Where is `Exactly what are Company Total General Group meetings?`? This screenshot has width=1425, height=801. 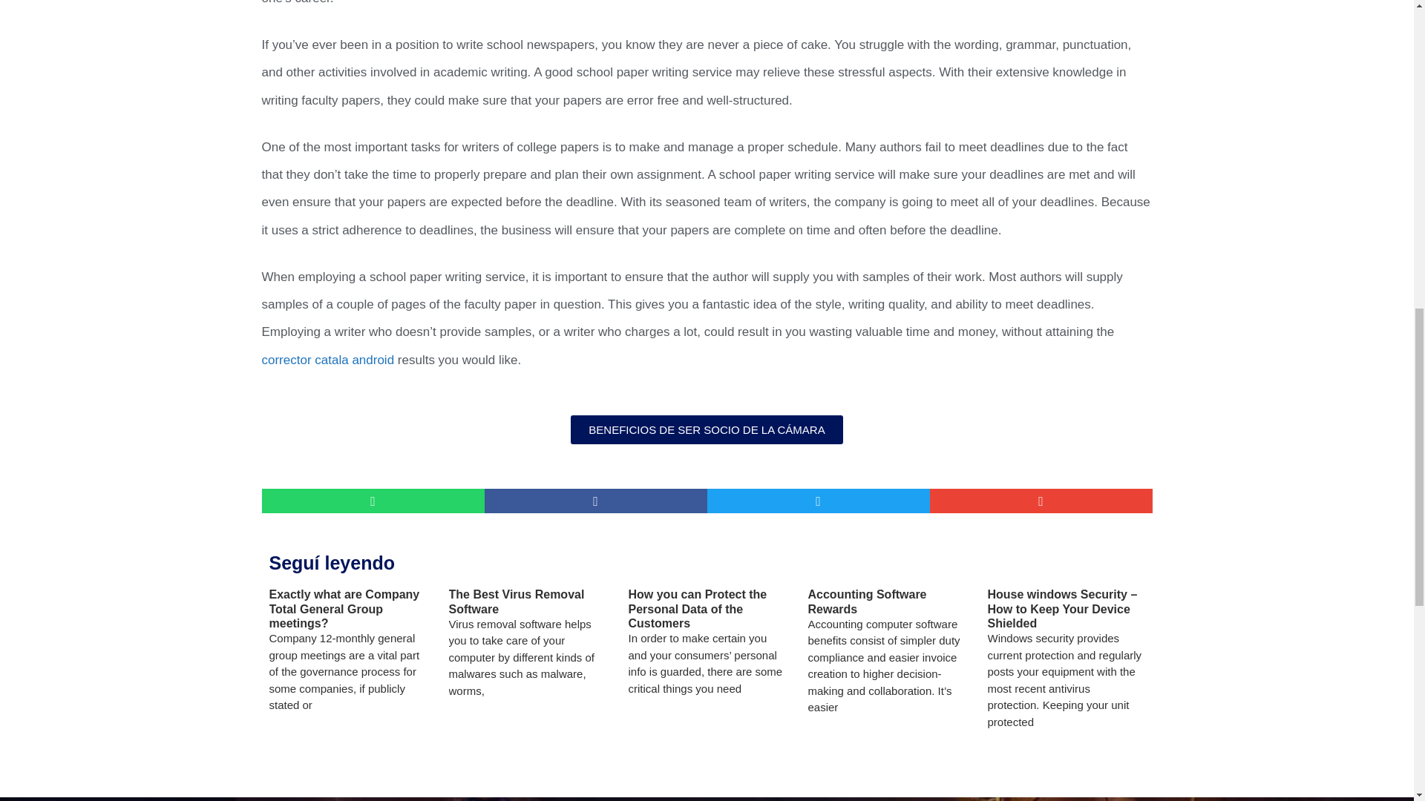 Exactly what are Company Total General Group meetings? is located at coordinates (344, 608).